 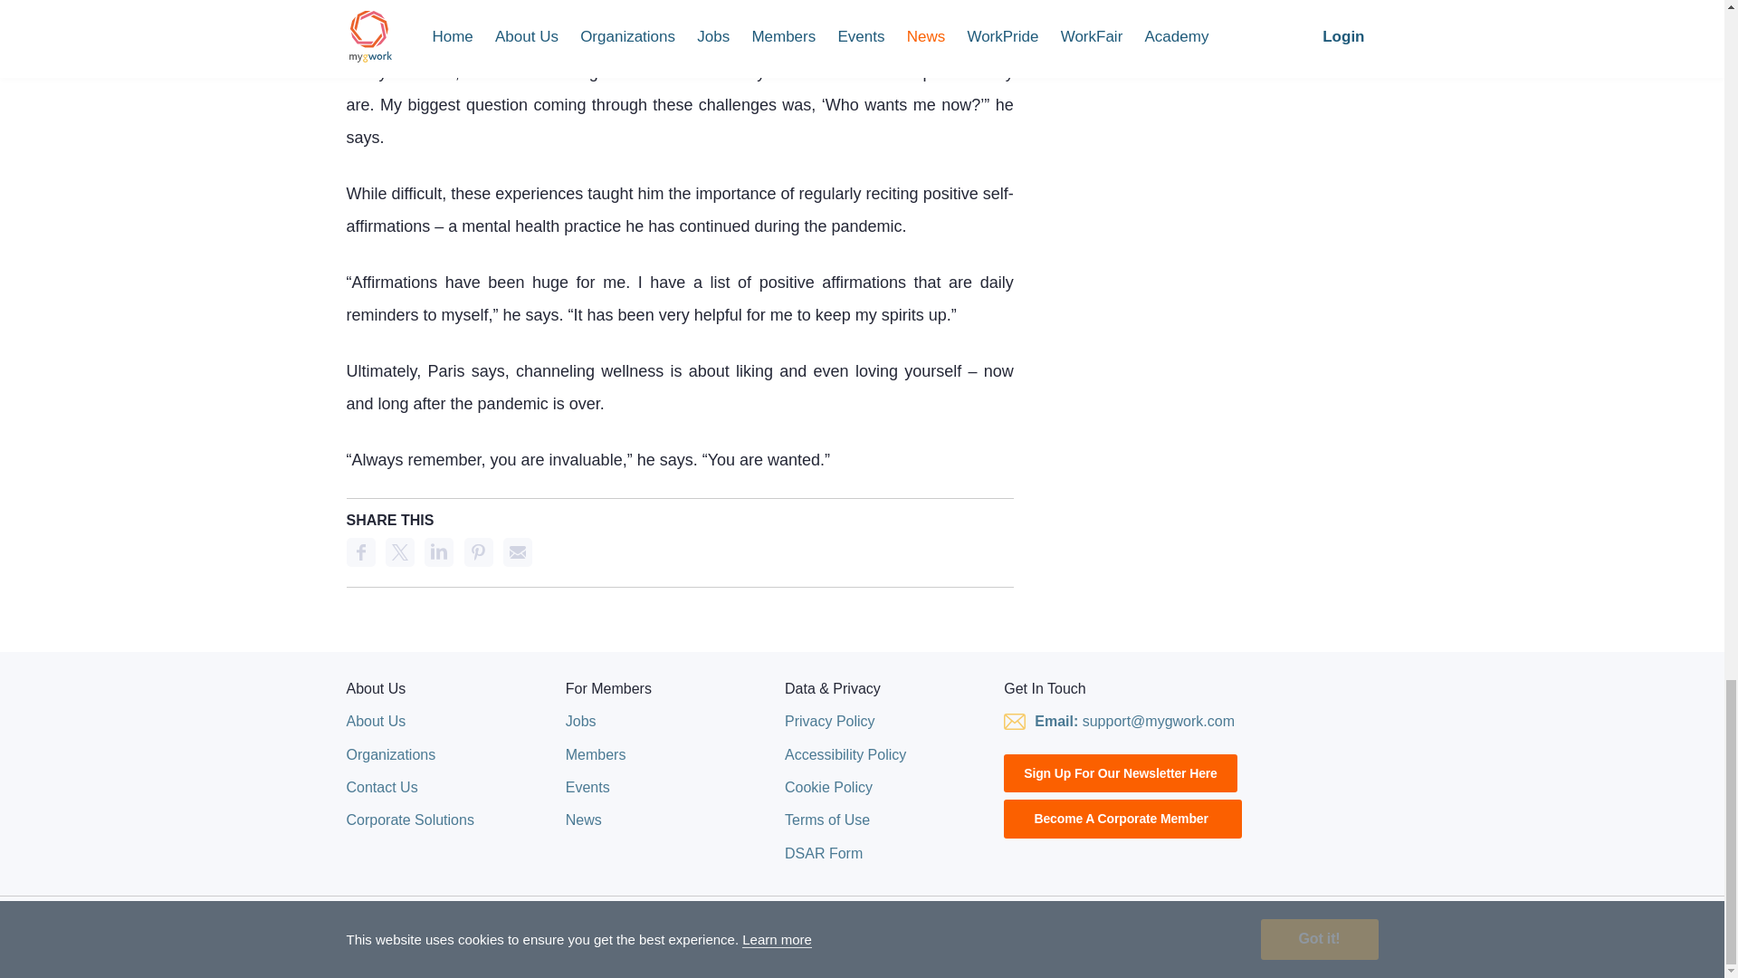 I want to click on Jobs, so click(x=581, y=721).